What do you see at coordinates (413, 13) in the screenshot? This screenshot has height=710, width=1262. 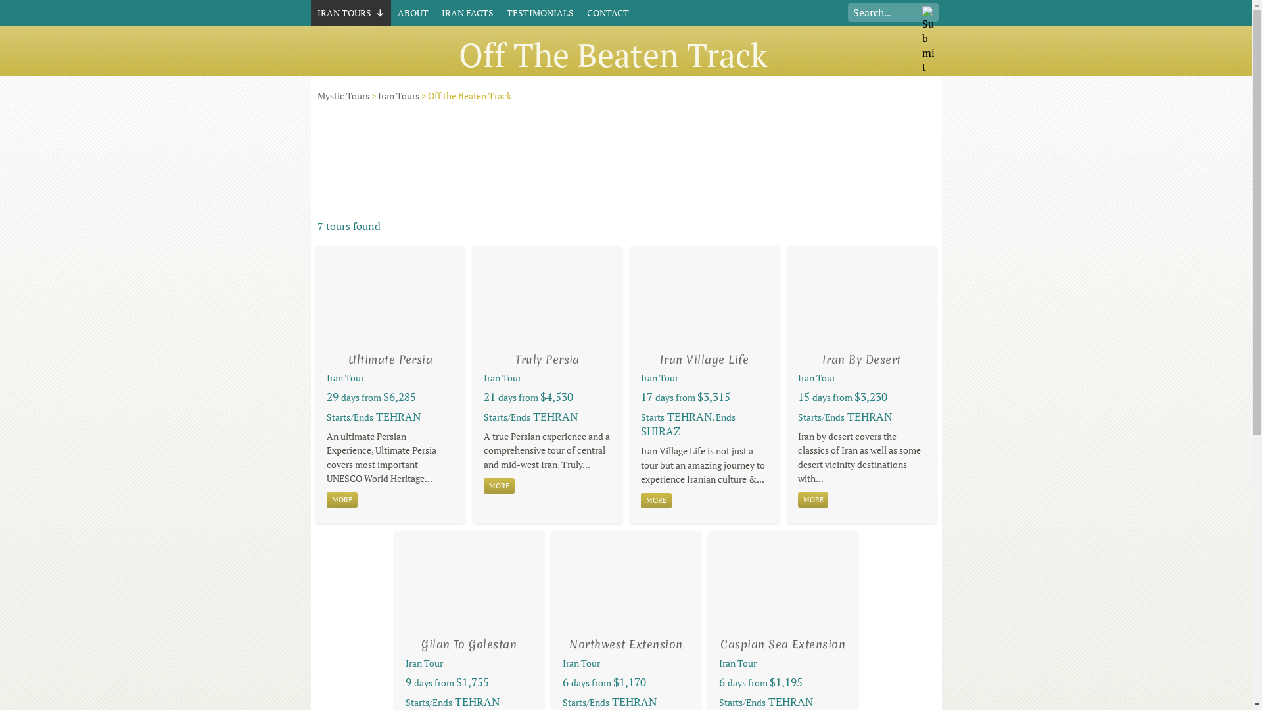 I see `ABOUT` at bounding box center [413, 13].